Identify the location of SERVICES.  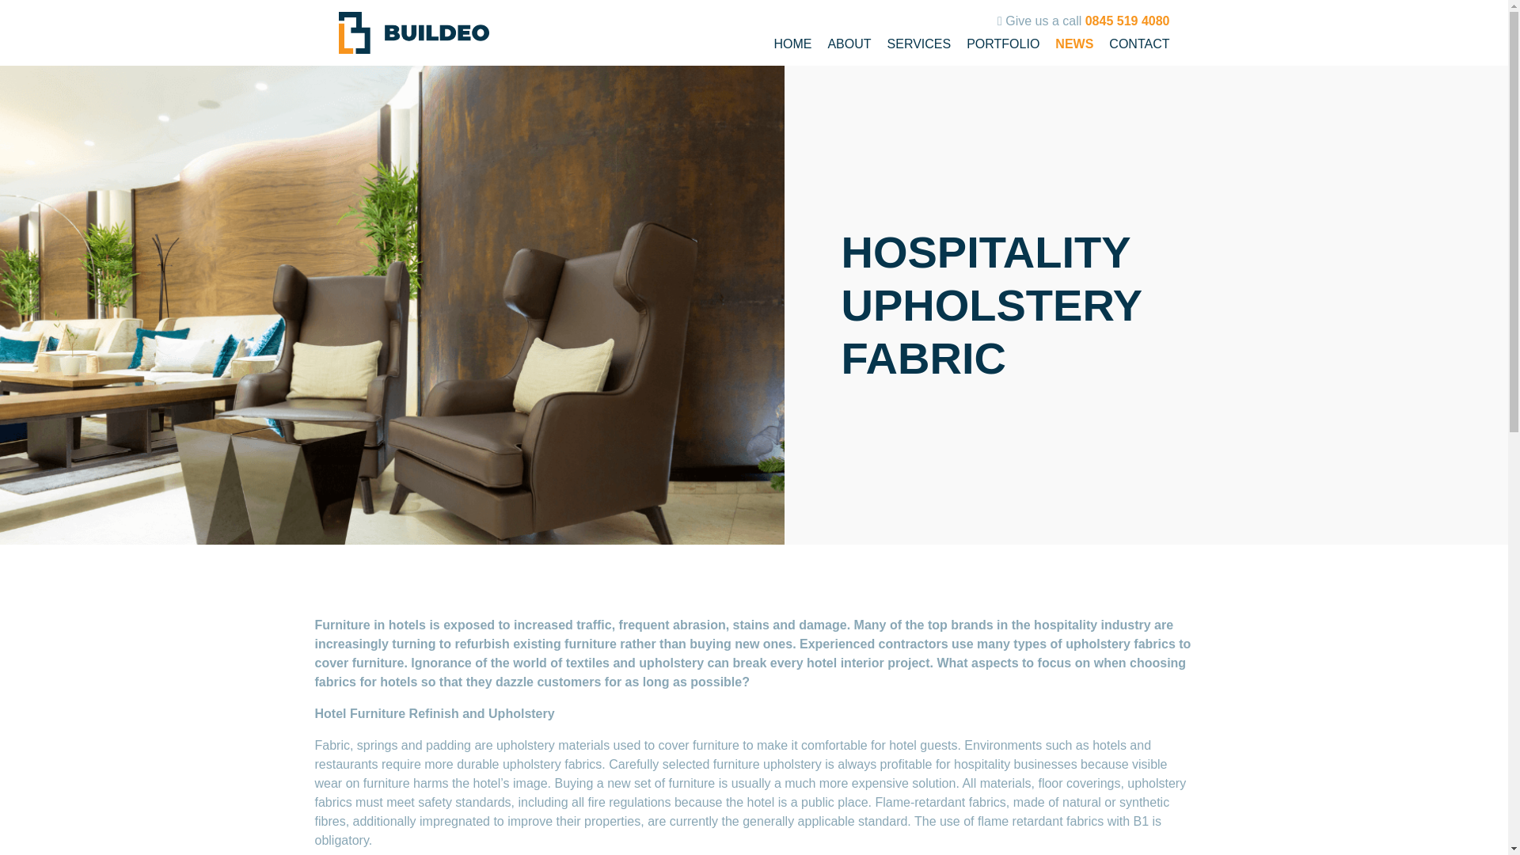
(919, 44).